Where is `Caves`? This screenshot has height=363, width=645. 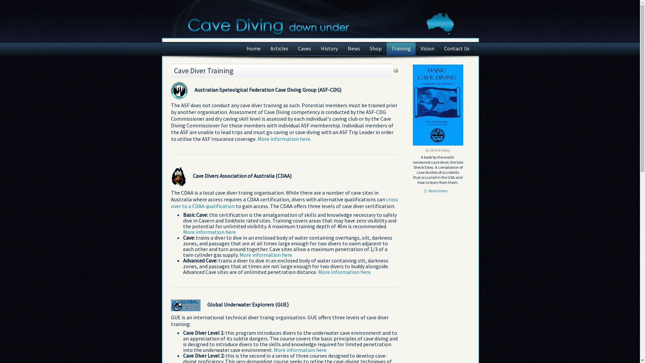 Caves is located at coordinates (304, 49).